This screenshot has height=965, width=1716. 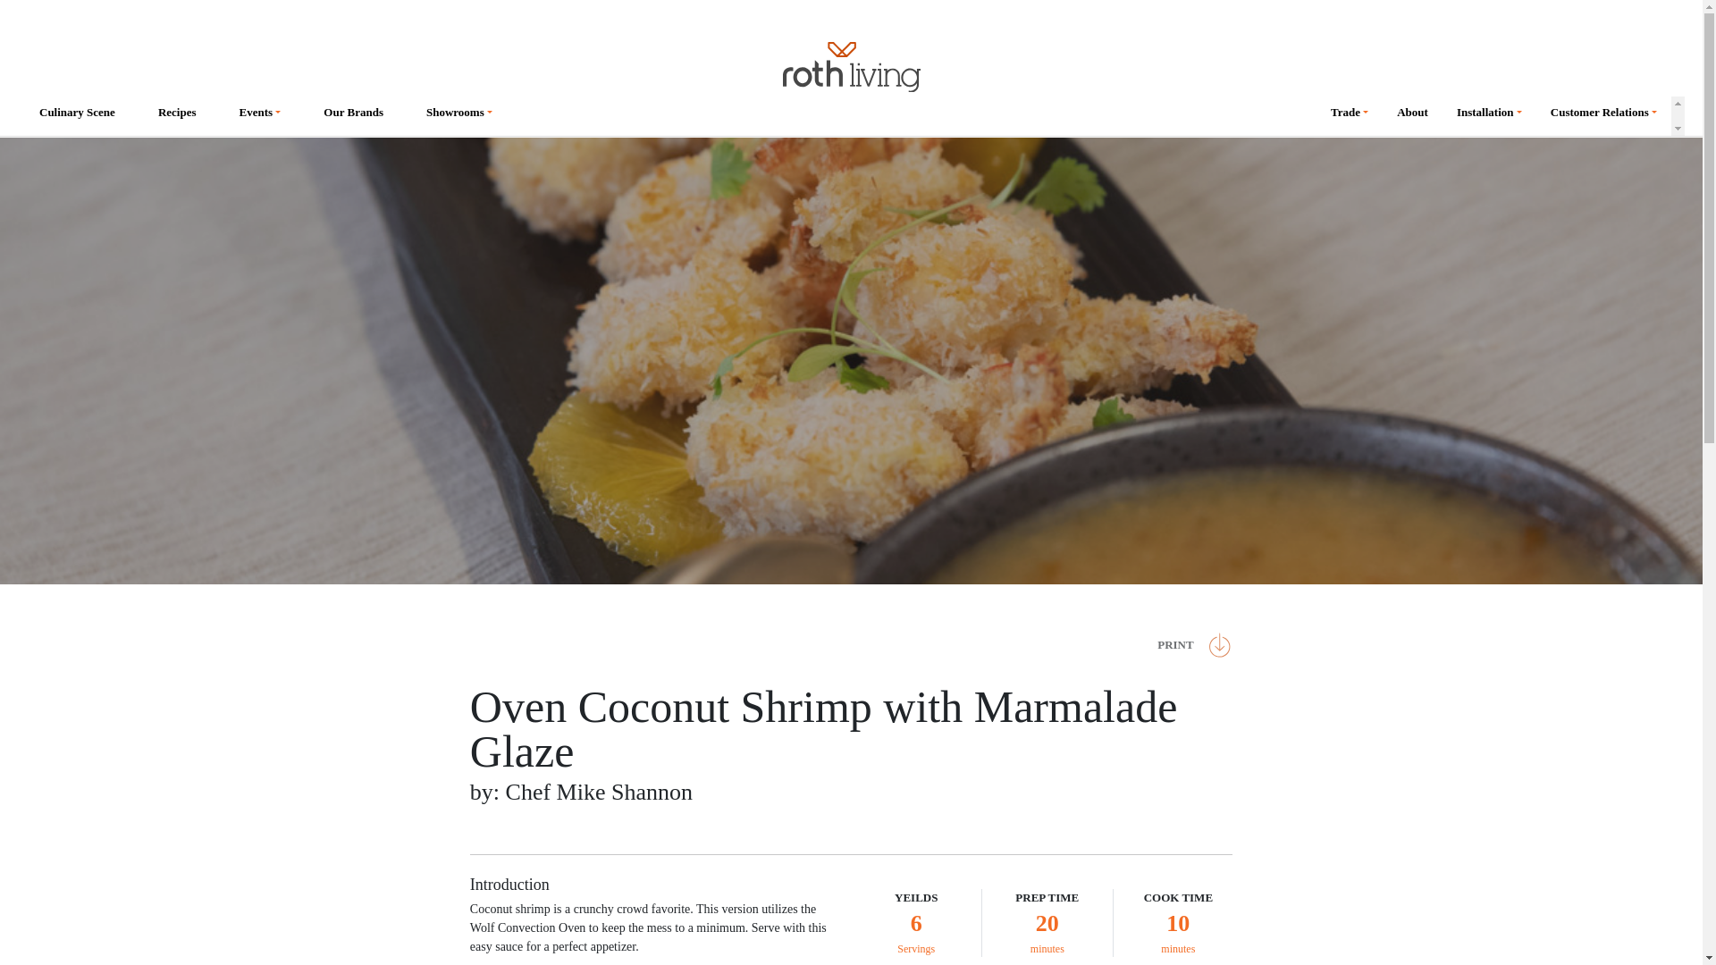 I want to click on Events, so click(x=259, y=116).